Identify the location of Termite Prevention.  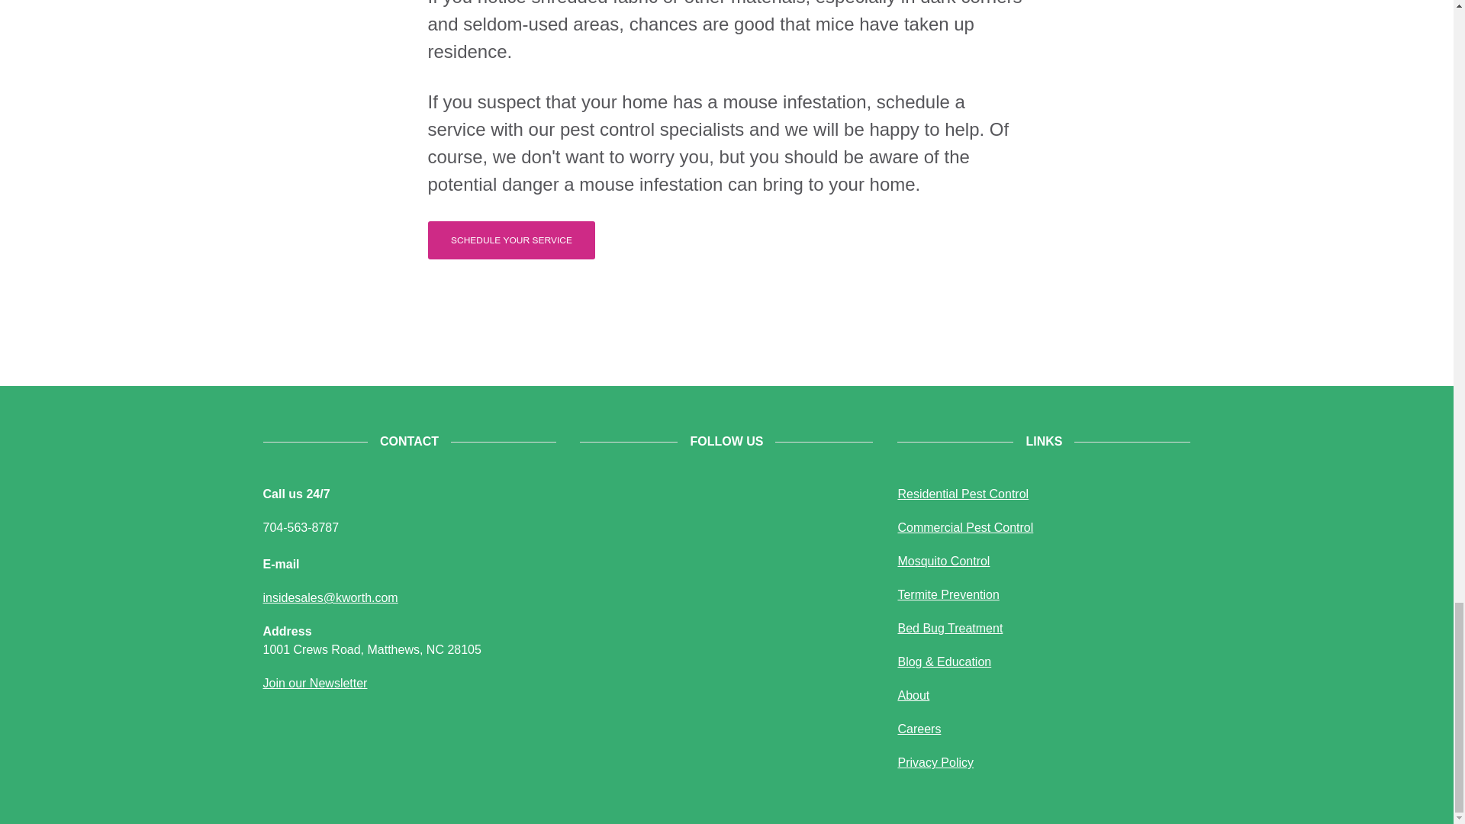
(948, 595).